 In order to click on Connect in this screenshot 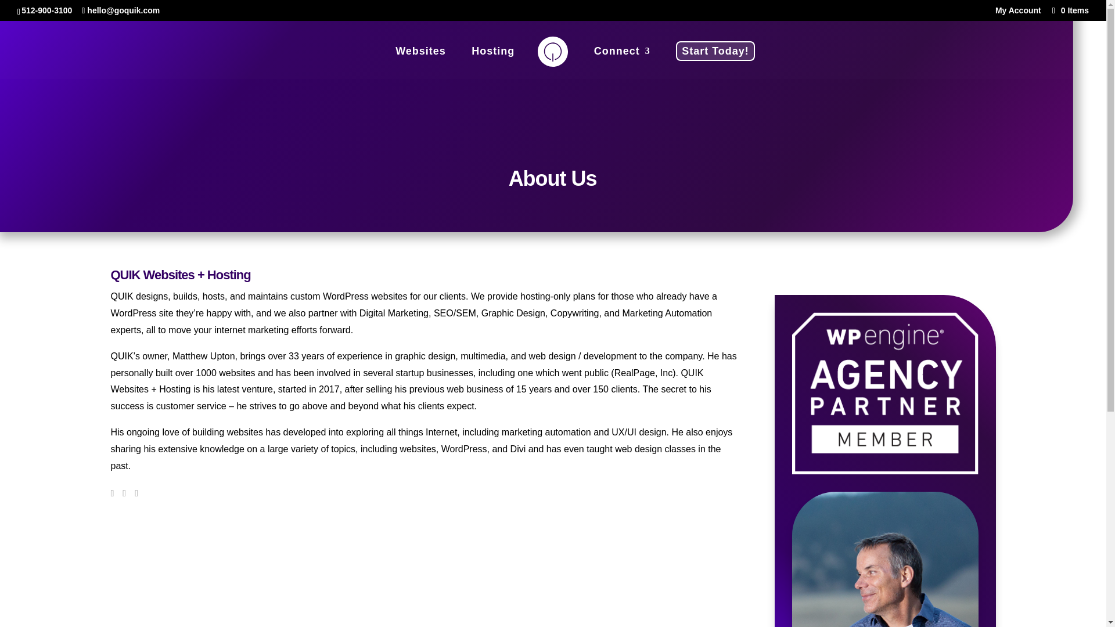, I will do `click(622, 61)`.